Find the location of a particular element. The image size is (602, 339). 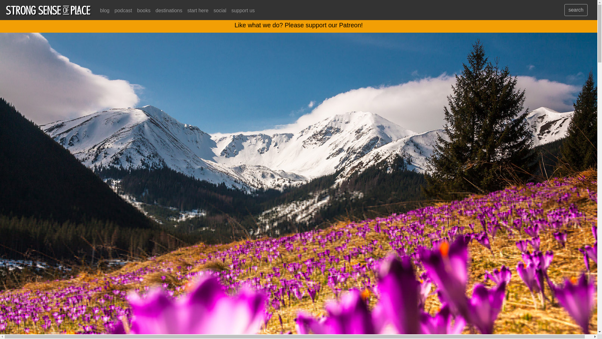

search is located at coordinates (576, 10).